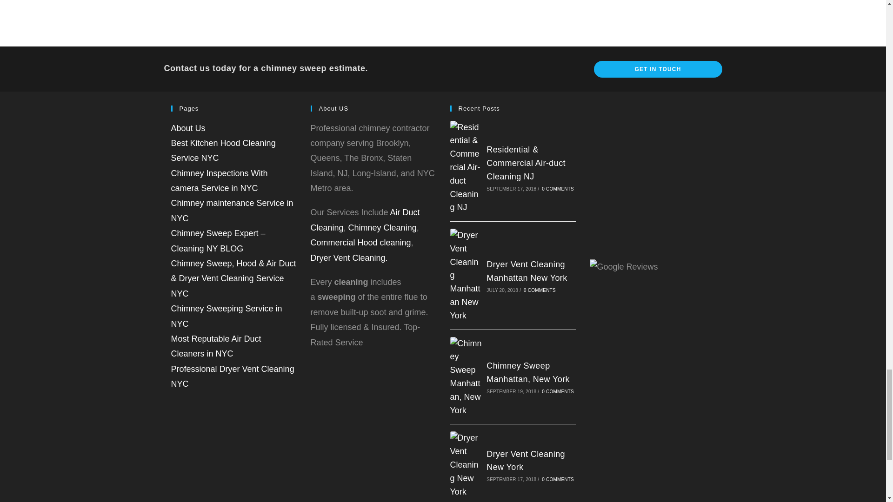 The height and width of the screenshot is (502, 893). What do you see at coordinates (526, 461) in the screenshot?
I see `Dryer Vent Cleaning New York` at bounding box center [526, 461].